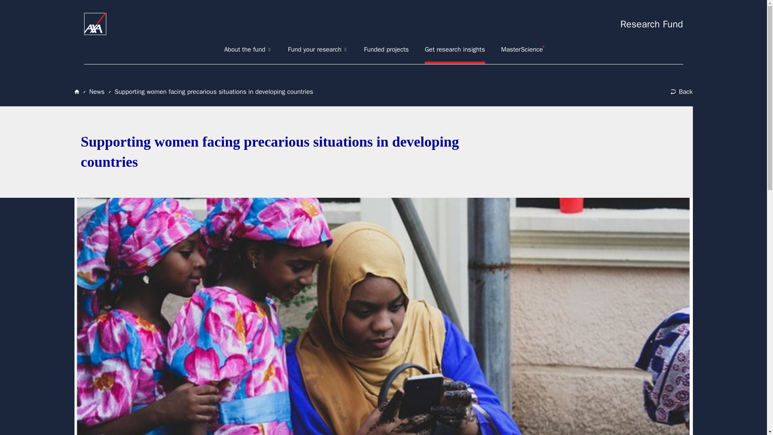 The height and width of the screenshot is (435, 773). Describe the element at coordinates (386, 50) in the screenshot. I see `Funded projects` at that location.